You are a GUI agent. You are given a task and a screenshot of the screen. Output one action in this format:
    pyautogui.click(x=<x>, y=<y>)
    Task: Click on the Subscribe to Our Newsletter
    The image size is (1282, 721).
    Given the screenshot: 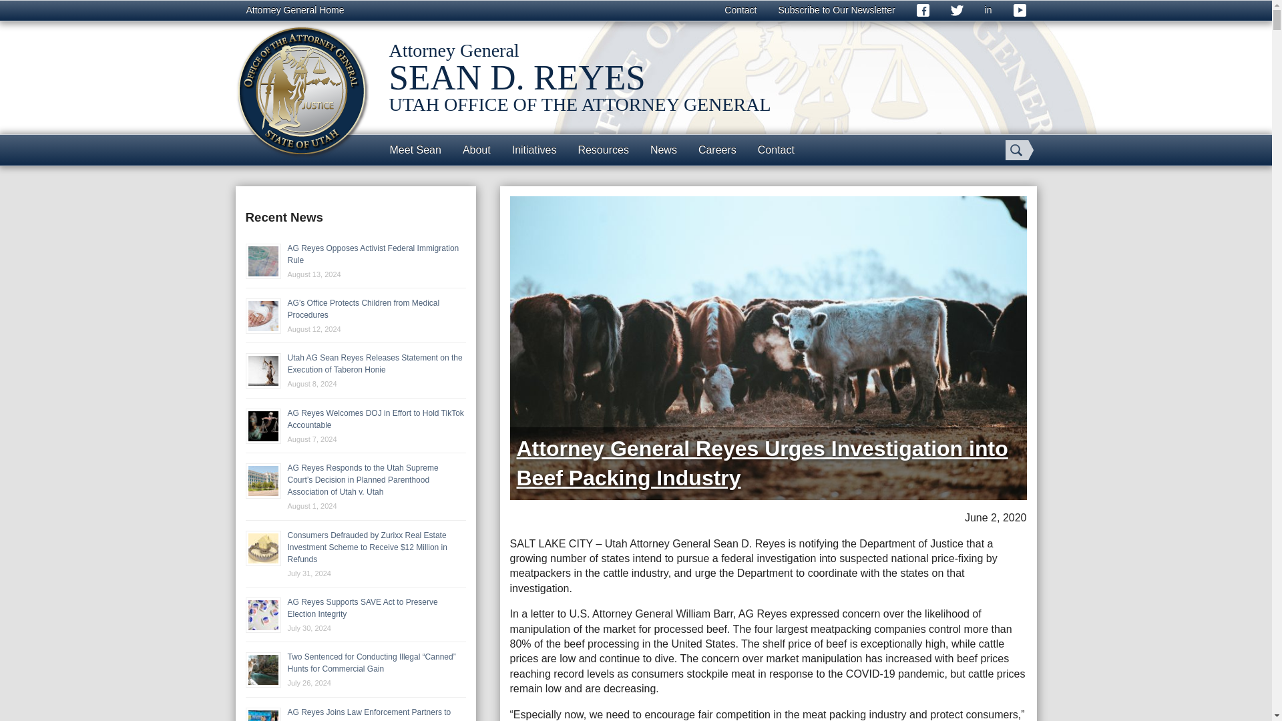 What is the action you would take?
    pyautogui.click(x=837, y=11)
    